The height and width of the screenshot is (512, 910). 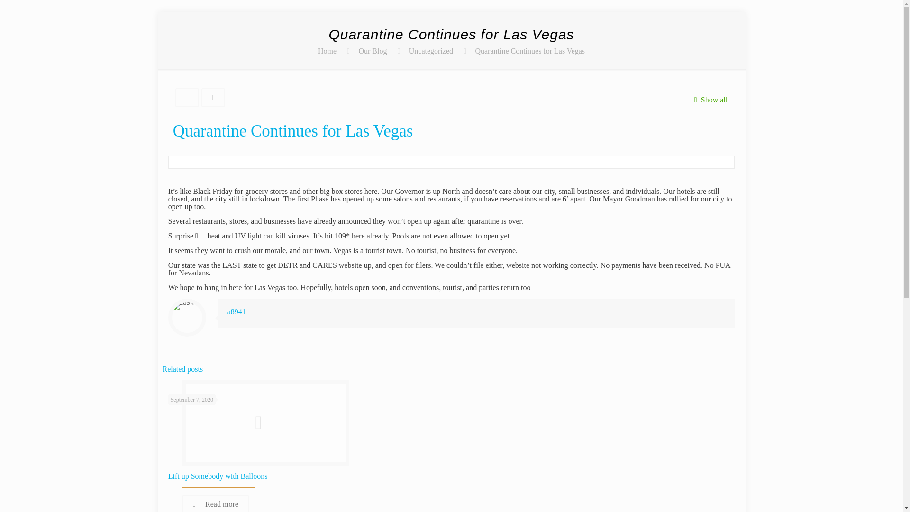 I want to click on Home, so click(x=327, y=51).